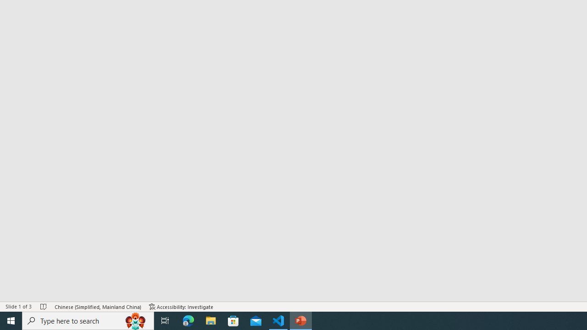 Image resolution: width=587 pixels, height=330 pixels. What do you see at coordinates (181, 306) in the screenshot?
I see `Accessibility Checker Accessibility: Investigate` at bounding box center [181, 306].